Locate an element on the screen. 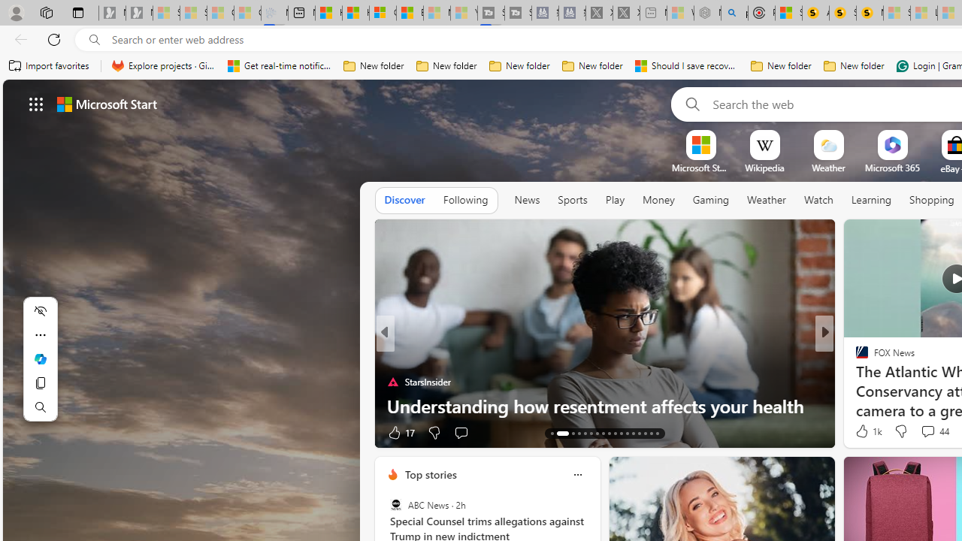 This screenshot has width=962, height=541. AutomationID: tab-17 is located at coordinates (585, 433).